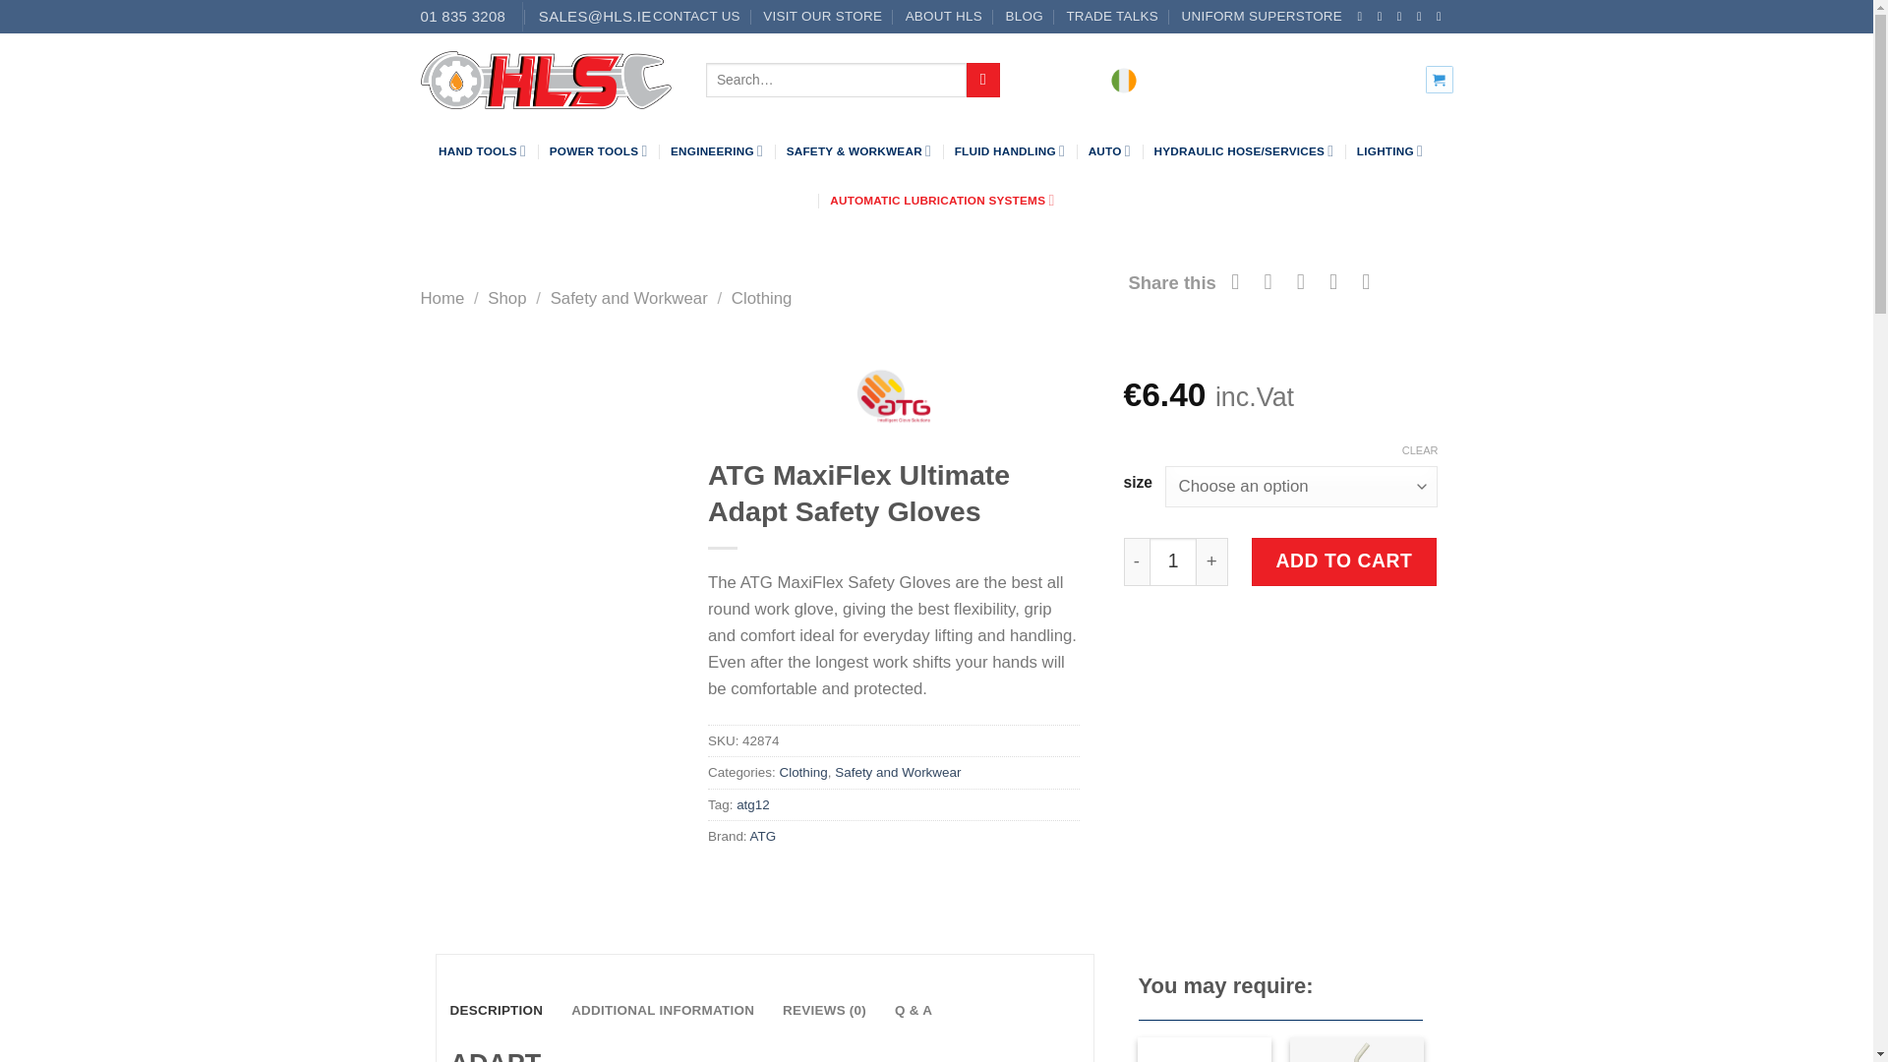 This screenshot has height=1062, width=1888. What do you see at coordinates (1112, 17) in the screenshot?
I see `TRADE TALKS` at bounding box center [1112, 17].